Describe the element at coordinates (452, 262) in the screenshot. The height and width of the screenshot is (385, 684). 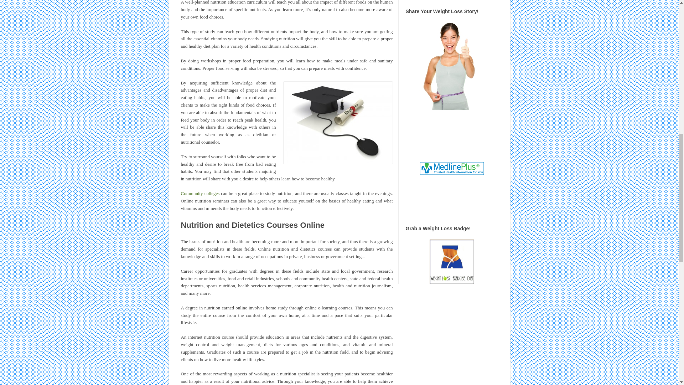
I see `Click to grab the badge` at that location.